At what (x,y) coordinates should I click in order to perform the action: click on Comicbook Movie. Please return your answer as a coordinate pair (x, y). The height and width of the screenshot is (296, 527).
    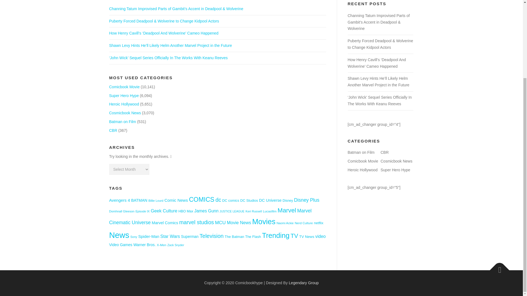
    Looking at the image, I should click on (124, 87).